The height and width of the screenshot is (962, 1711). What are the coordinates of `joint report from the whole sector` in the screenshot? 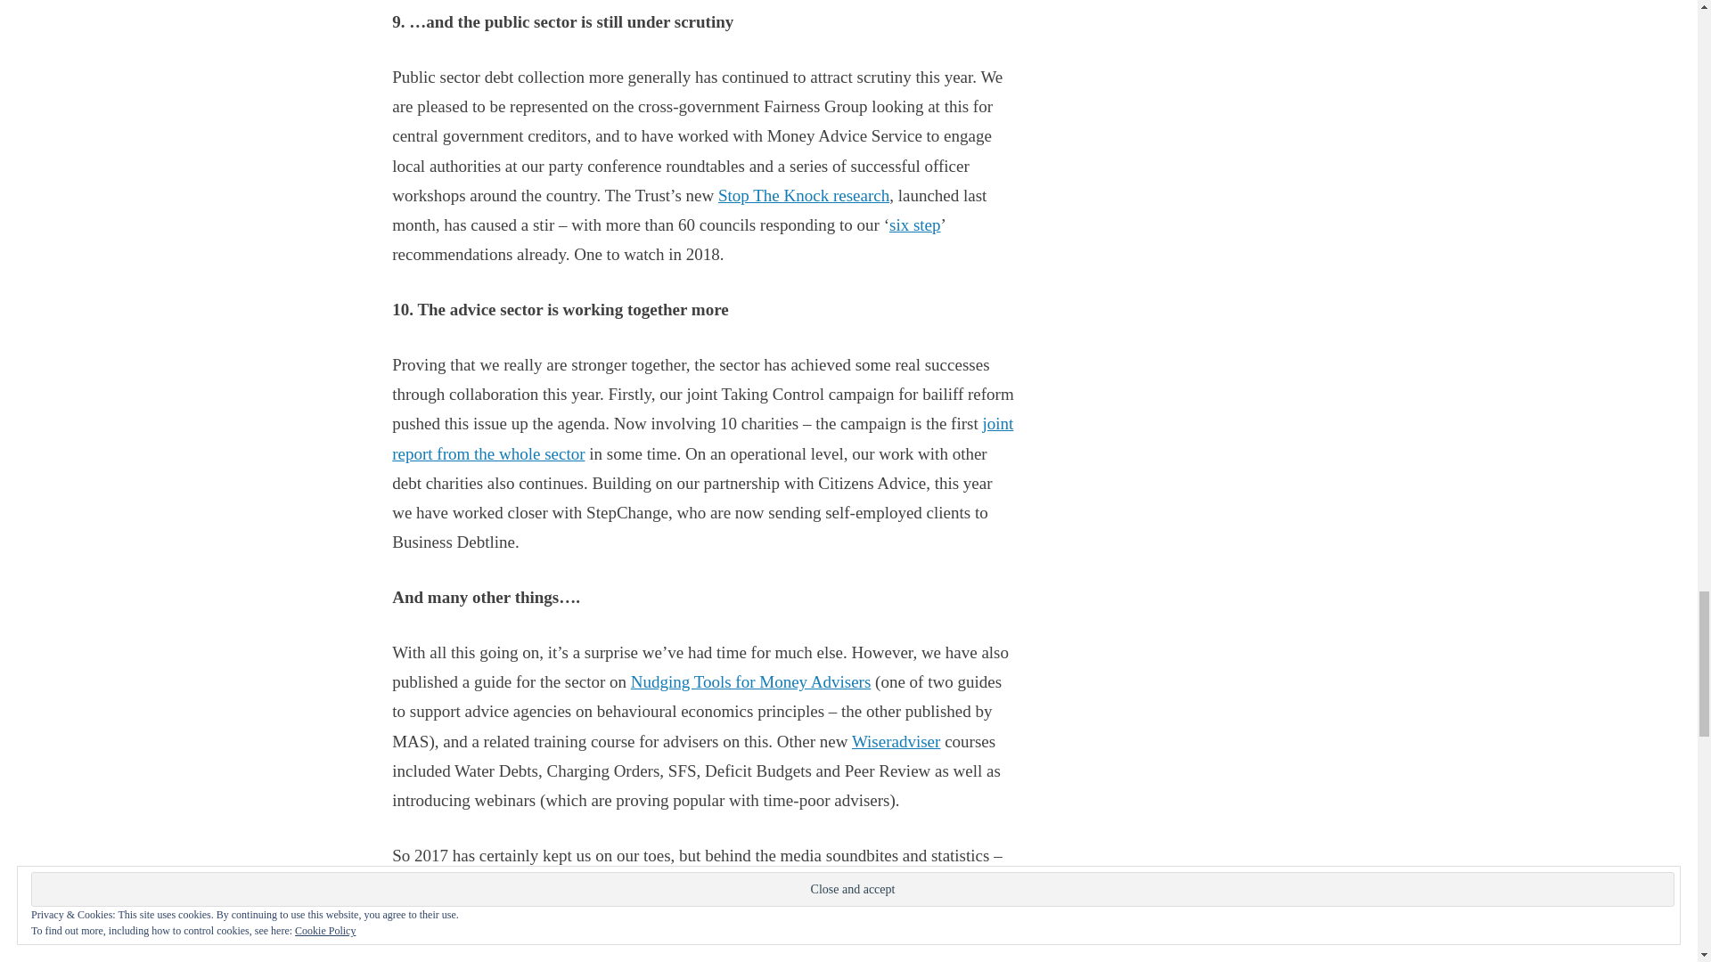 It's located at (702, 438).